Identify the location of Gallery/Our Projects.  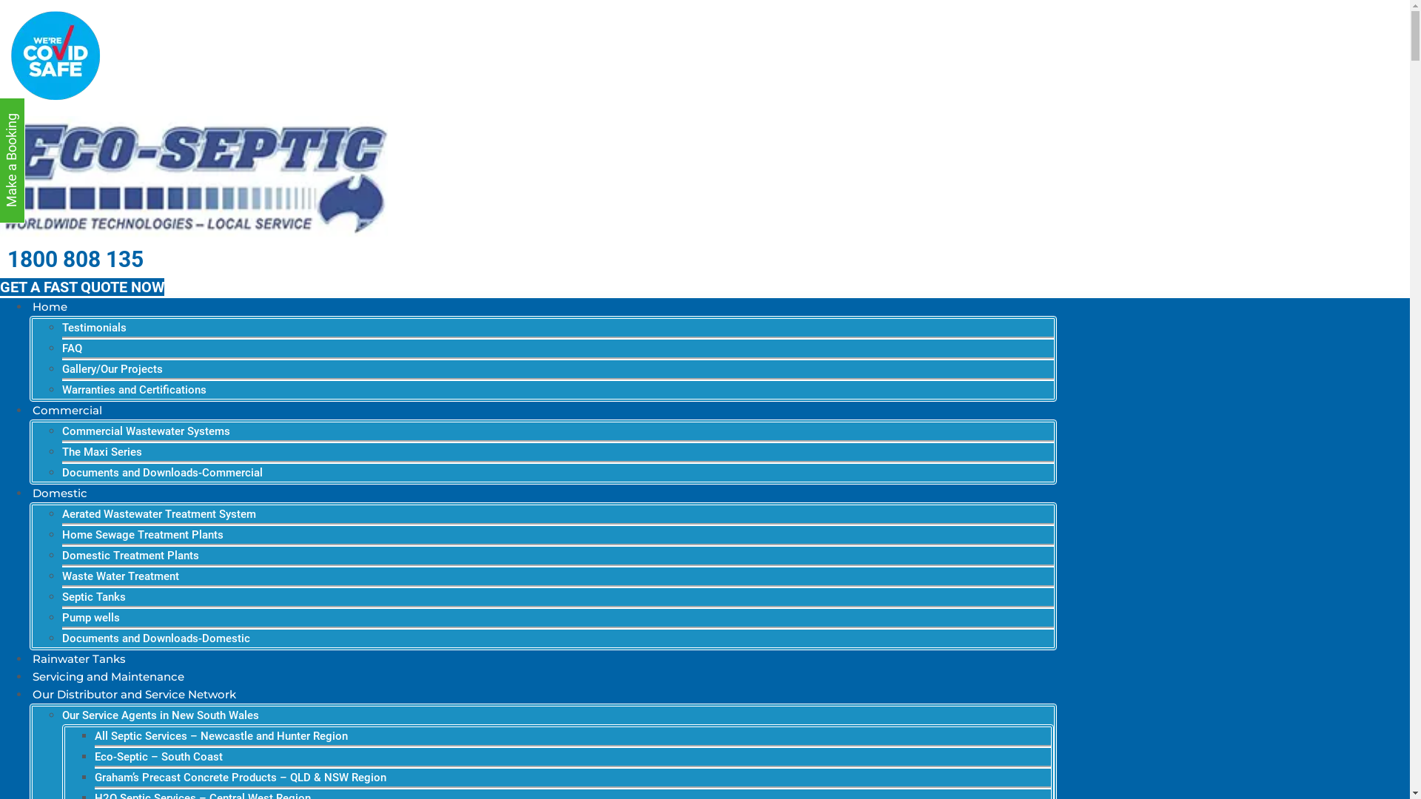
(112, 369).